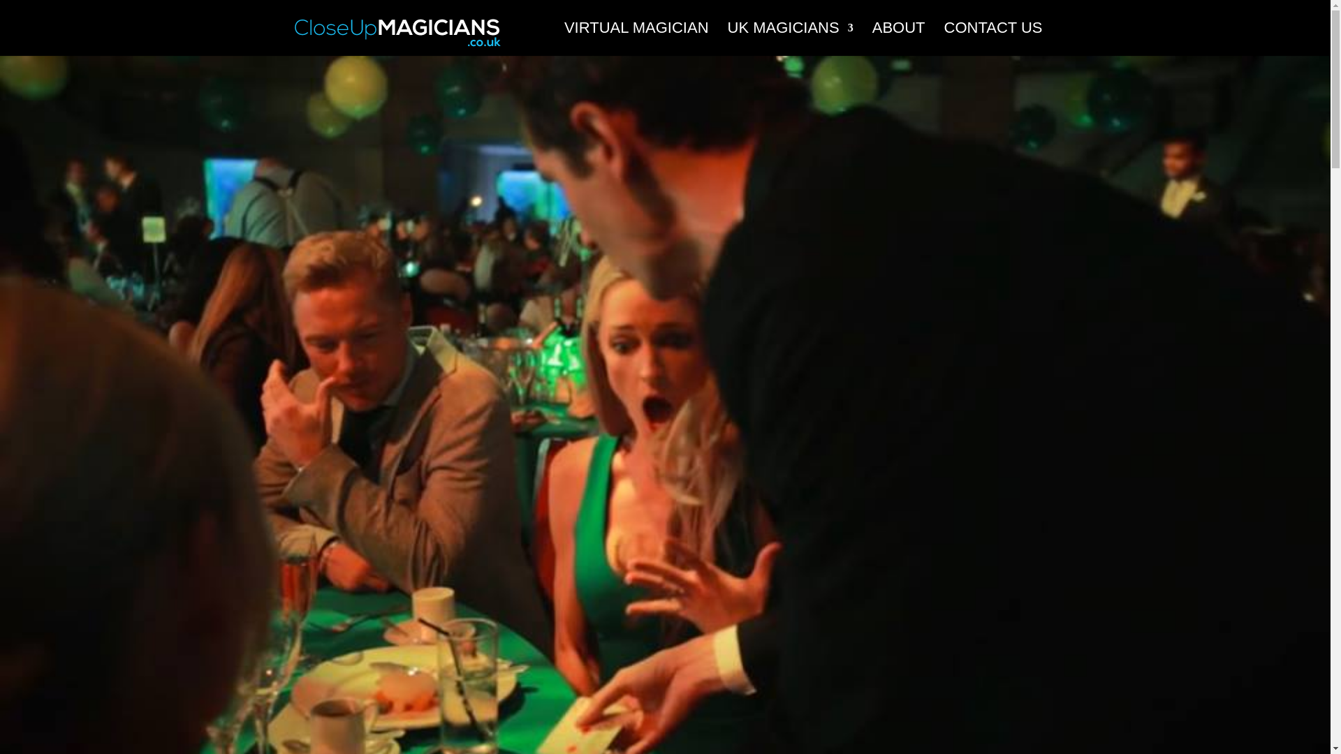  What do you see at coordinates (637, 39) in the screenshot?
I see `Virtual Magician` at bounding box center [637, 39].